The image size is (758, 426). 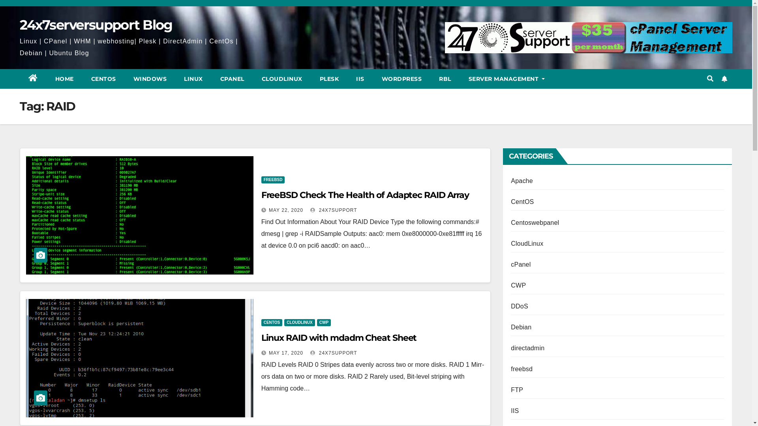 What do you see at coordinates (402, 79) in the screenshot?
I see `WORDPRESS` at bounding box center [402, 79].